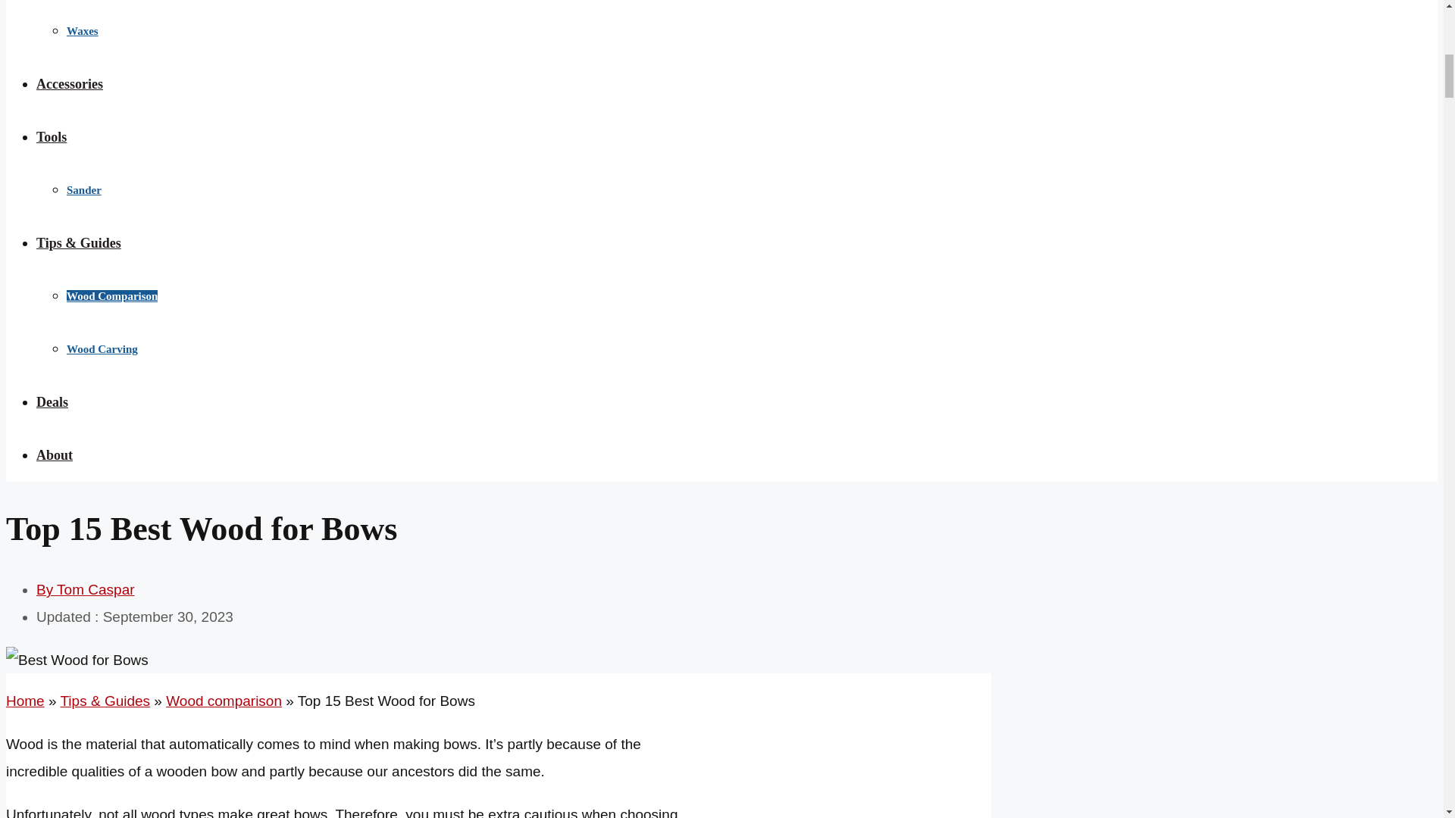 The height and width of the screenshot is (818, 1455). I want to click on Accessories, so click(70, 83).